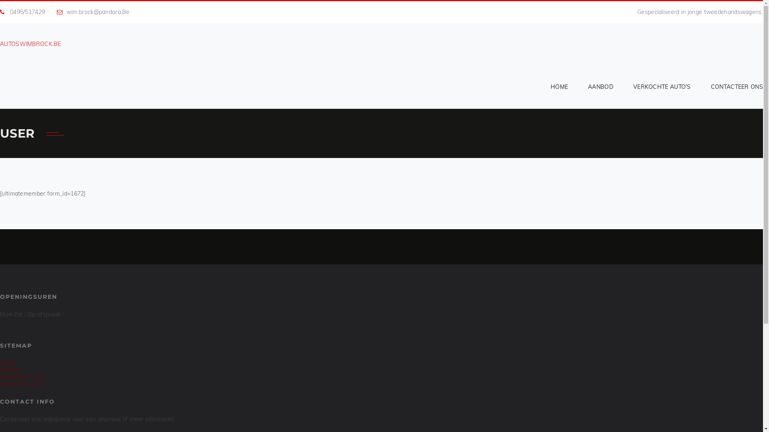 Image resolution: width=769 pixels, height=432 pixels. I want to click on AUTOSWIMBROCK.BE, so click(30, 44).